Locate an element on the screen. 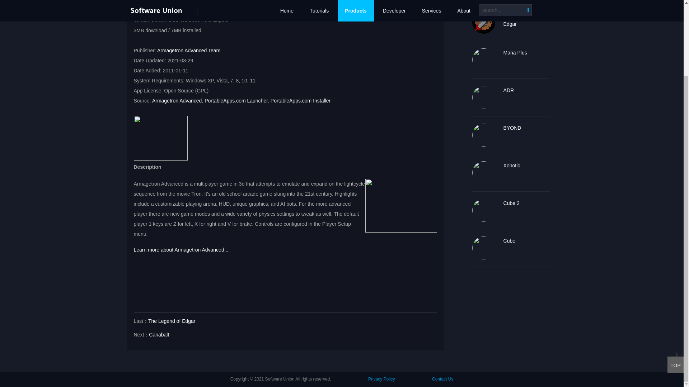 This screenshot has height=387, width=689. Armagetron Advanced Team is located at coordinates (189, 50).